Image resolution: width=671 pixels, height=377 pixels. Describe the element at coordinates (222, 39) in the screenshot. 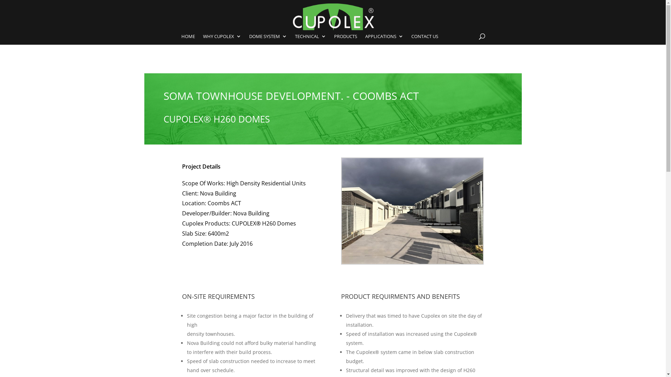

I see `WHY CUPOLEX` at that location.